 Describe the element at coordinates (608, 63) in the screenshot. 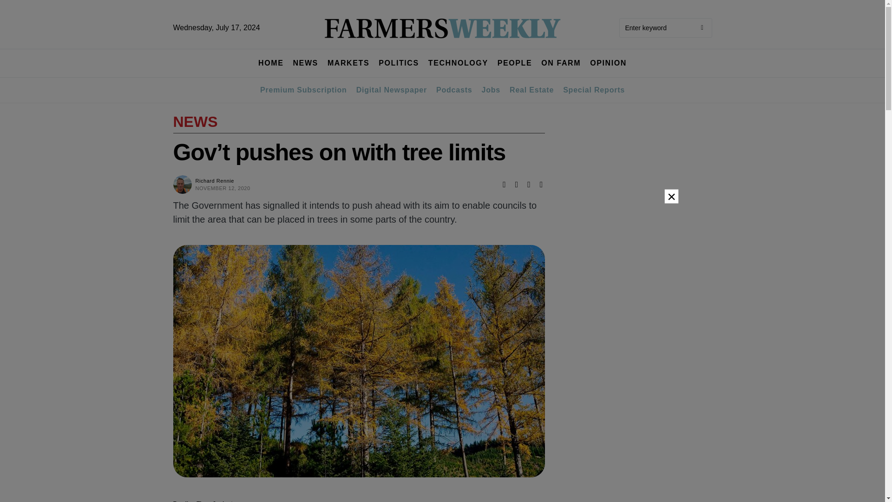

I see `OPINION` at that location.